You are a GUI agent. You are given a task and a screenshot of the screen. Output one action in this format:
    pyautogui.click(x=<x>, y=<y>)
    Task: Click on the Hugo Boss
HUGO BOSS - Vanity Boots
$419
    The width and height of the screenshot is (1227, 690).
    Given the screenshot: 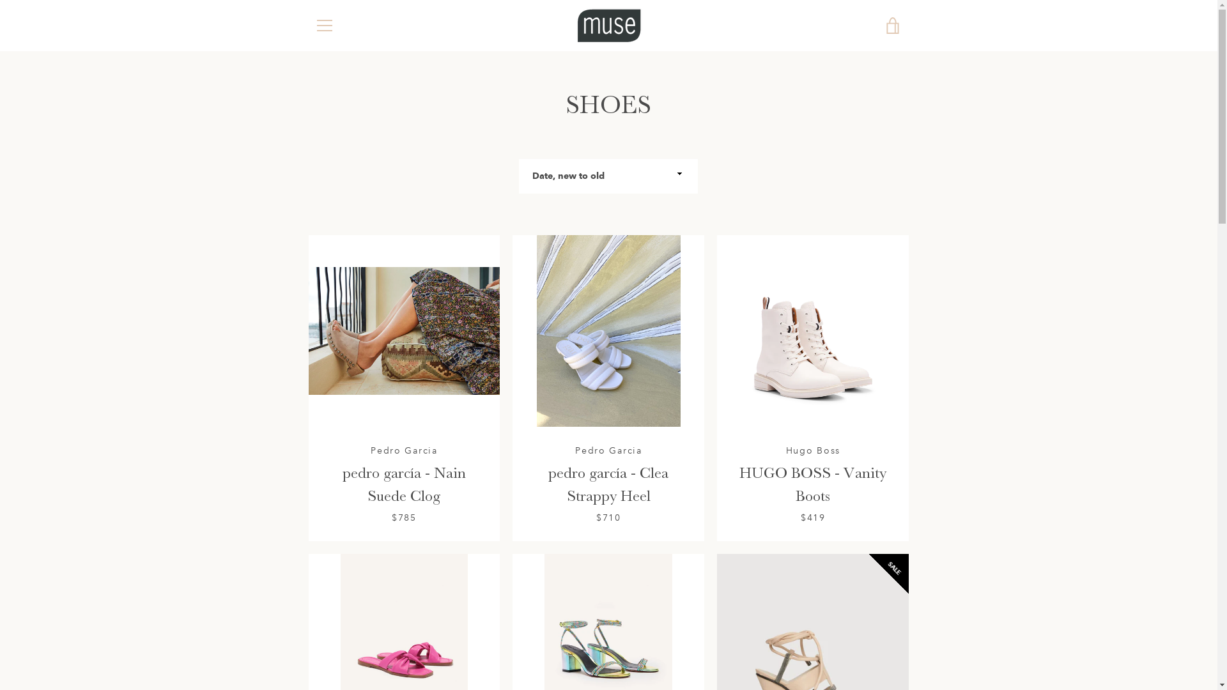 What is the action you would take?
    pyautogui.click(x=813, y=388)
    